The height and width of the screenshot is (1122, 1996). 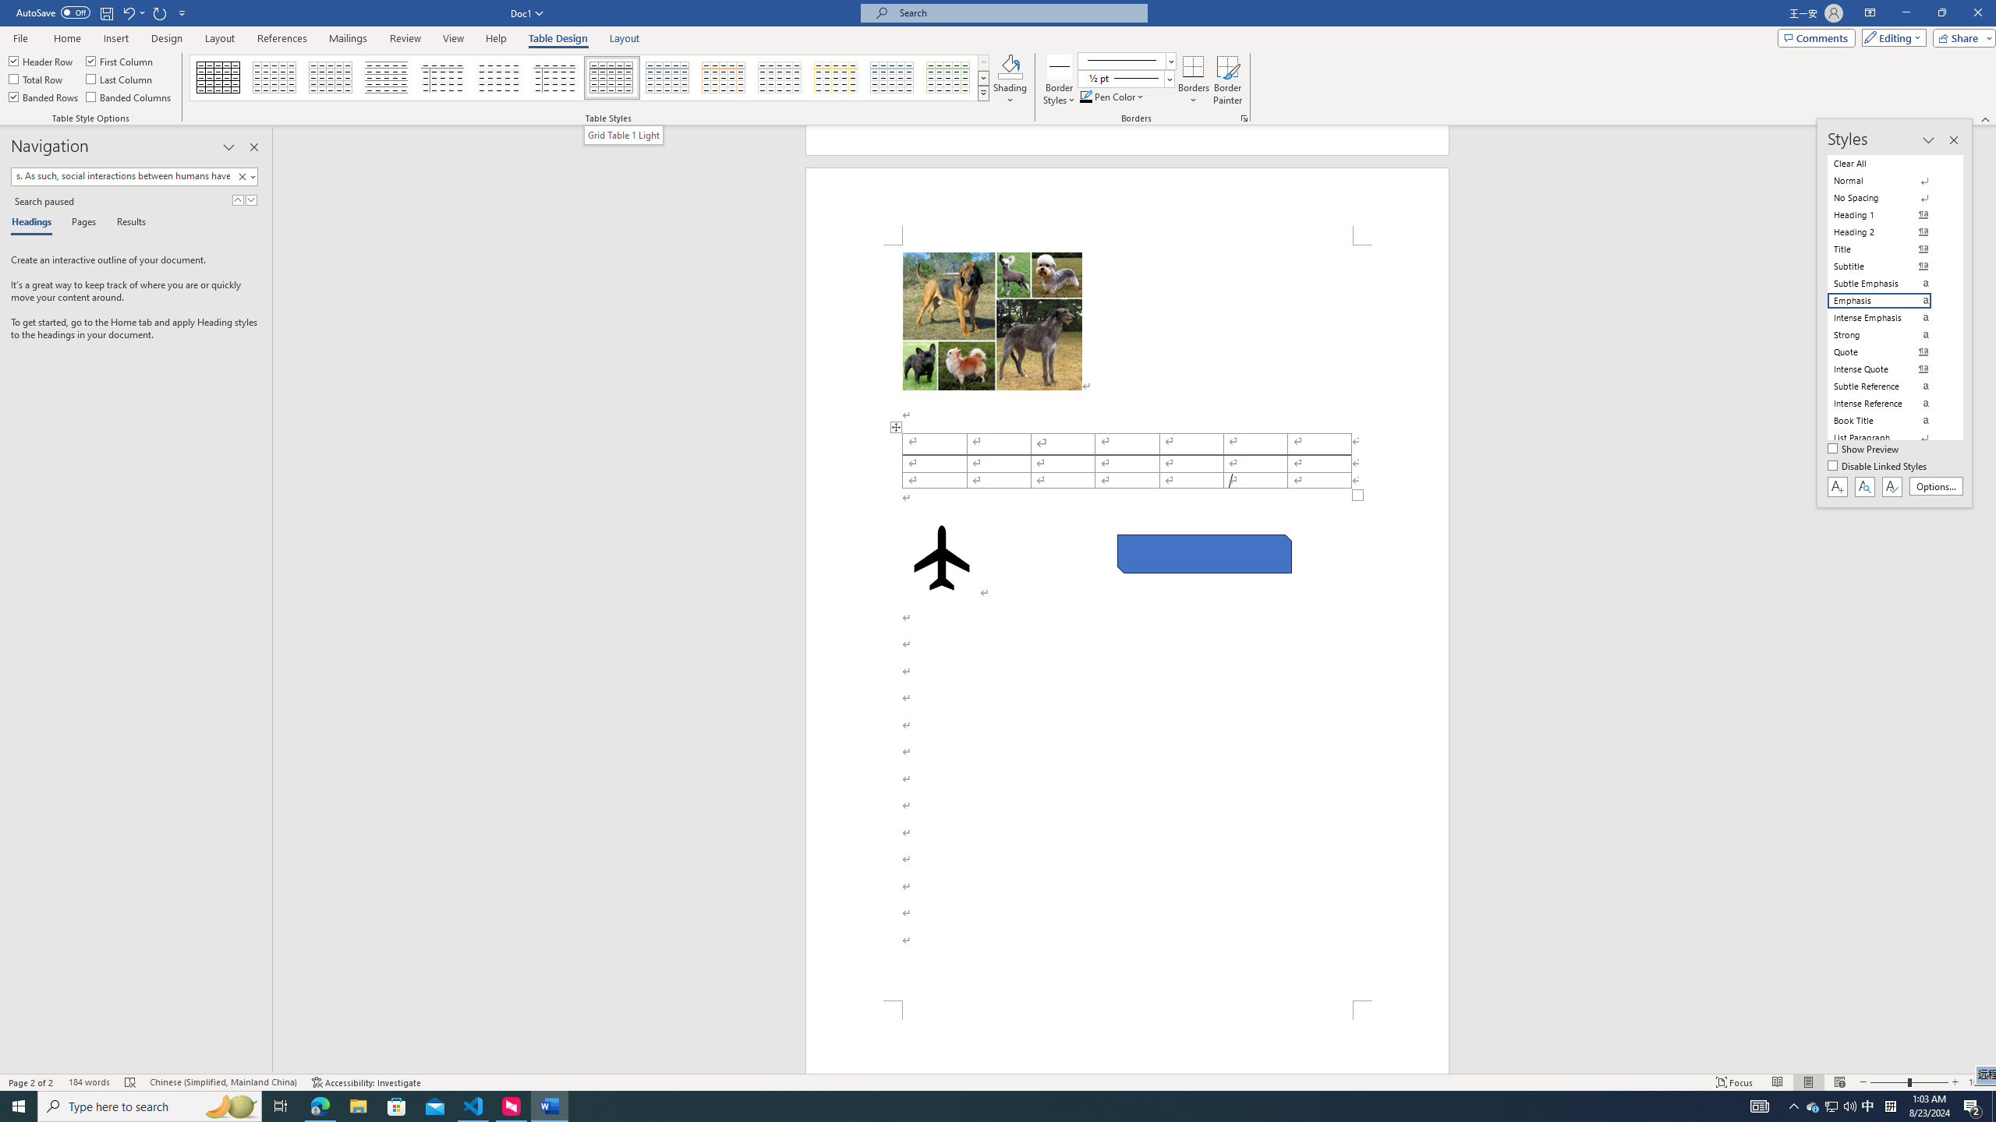 I want to click on Table Styles, so click(x=984, y=93).